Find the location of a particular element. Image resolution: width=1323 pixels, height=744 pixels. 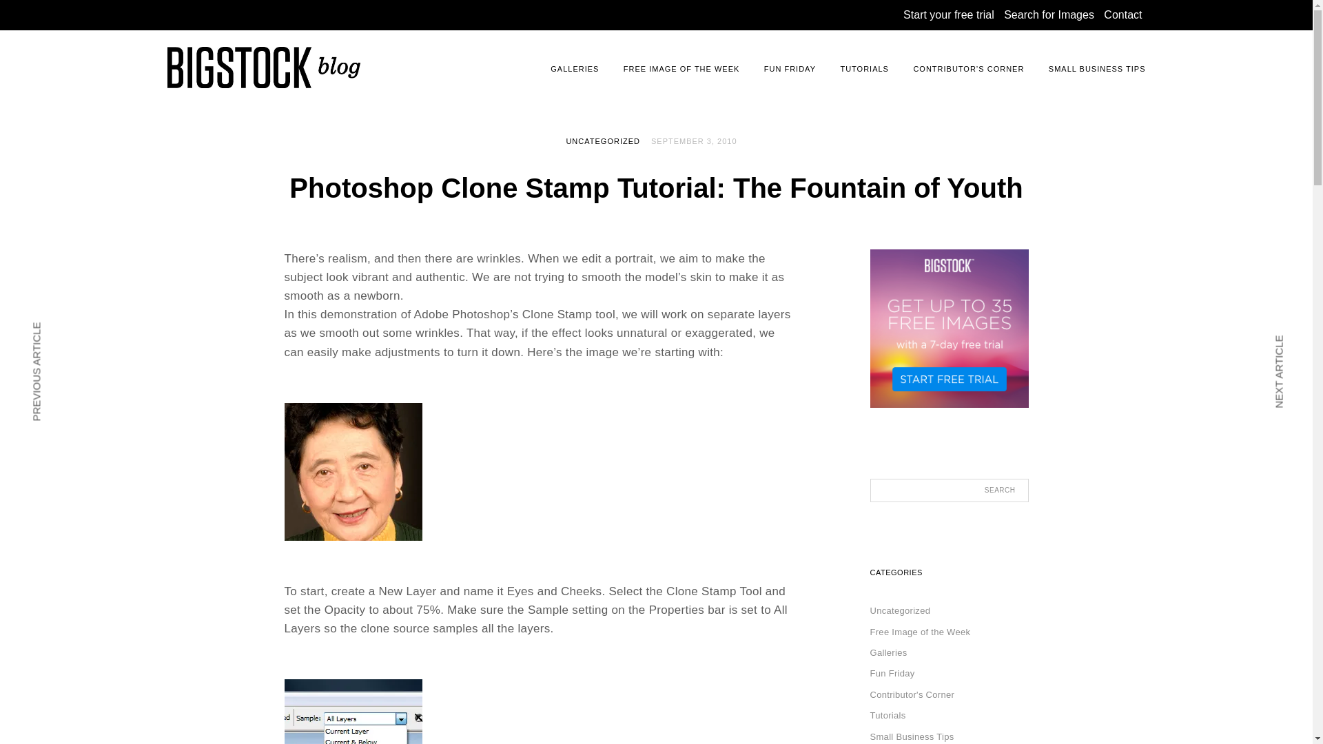

GALLERIES is located at coordinates (575, 69).